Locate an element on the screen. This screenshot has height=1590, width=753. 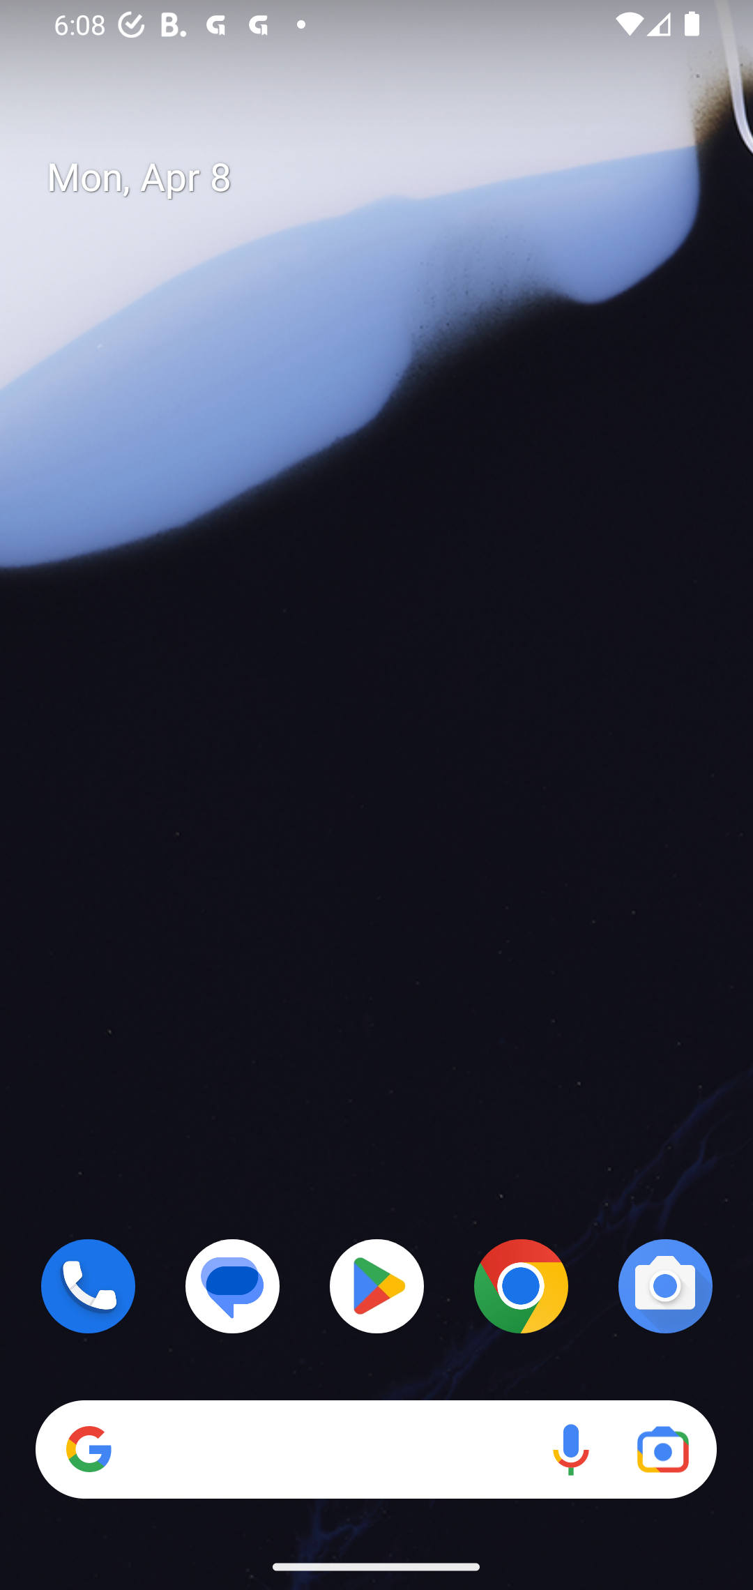
Chrome is located at coordinates (521, 1286).